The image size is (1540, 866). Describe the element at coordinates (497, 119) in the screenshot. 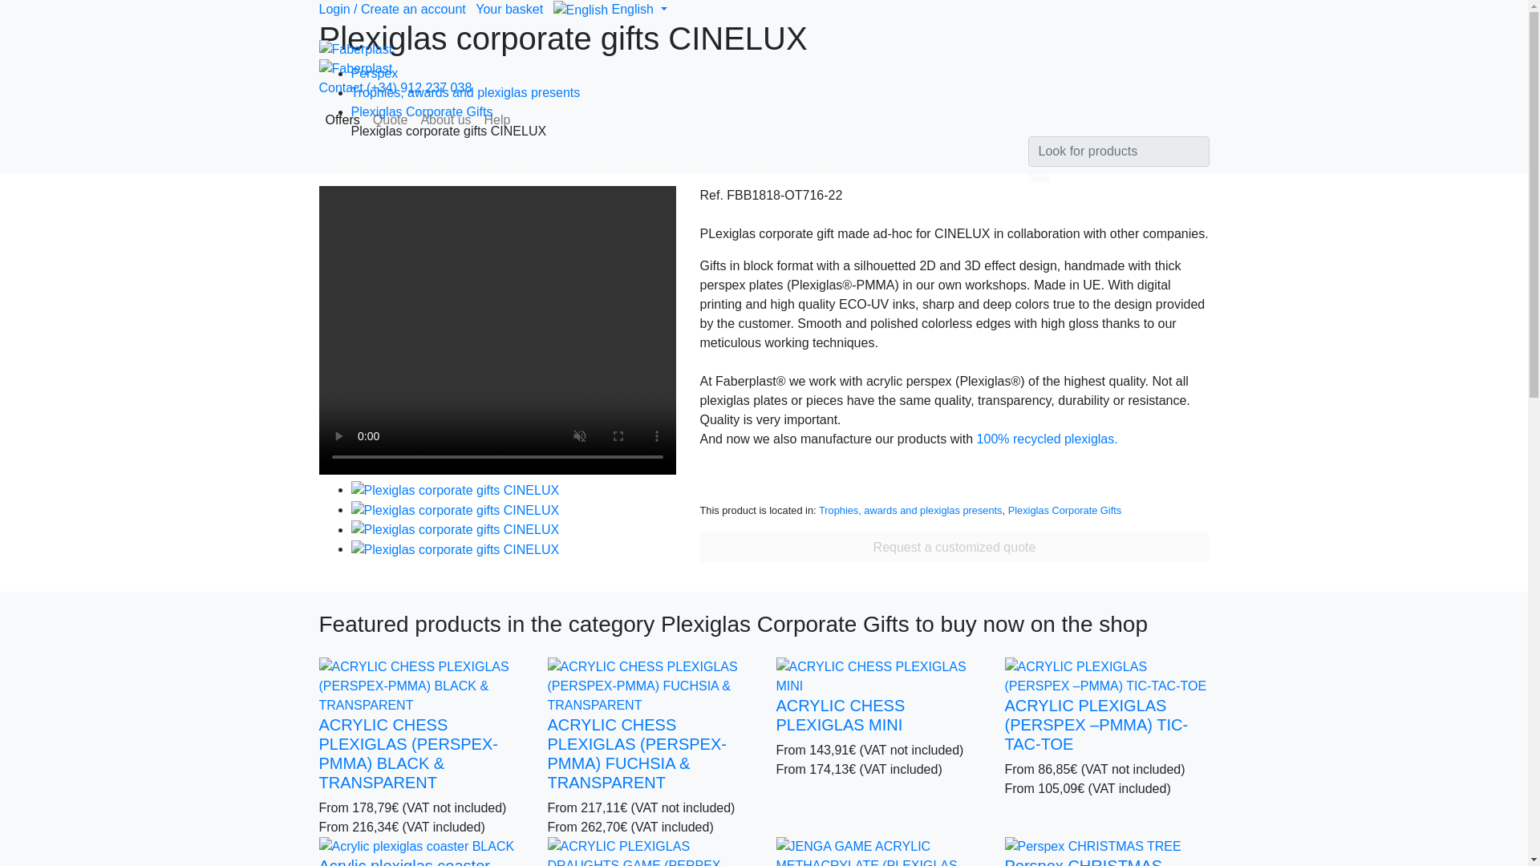

I see `Help` at that location.